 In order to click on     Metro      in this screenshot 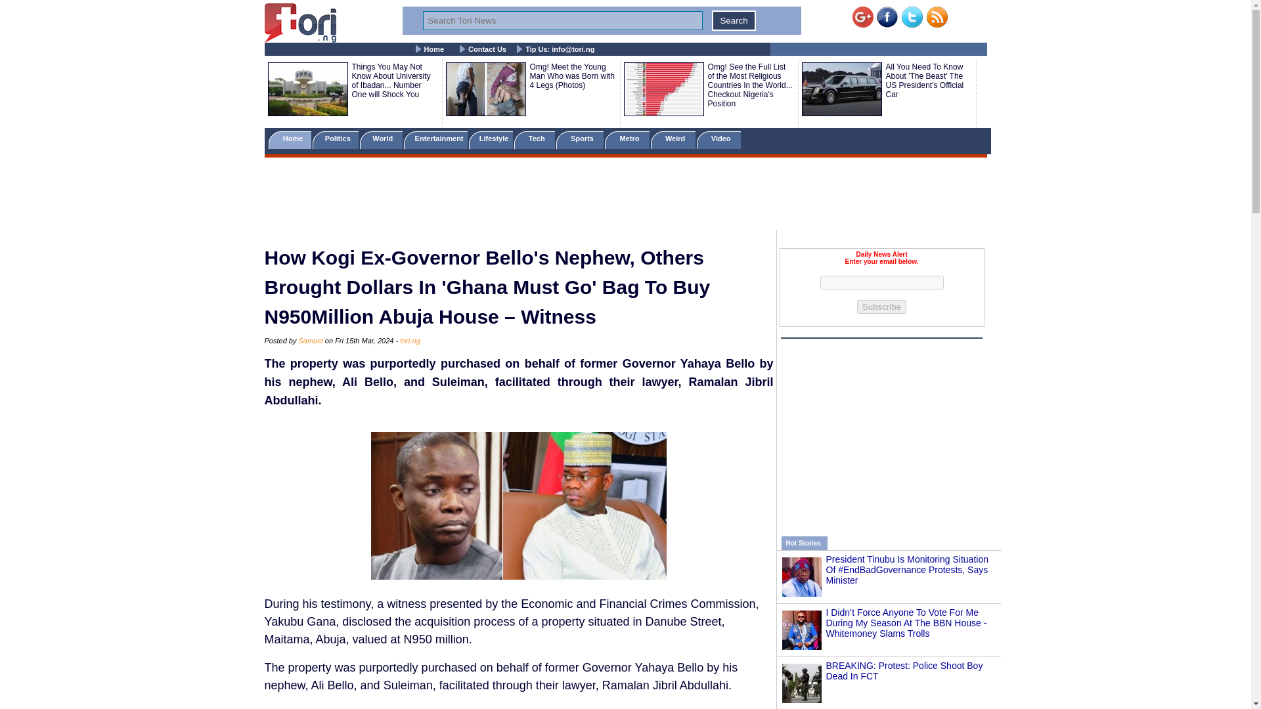, I will do `click(627, 139)`.